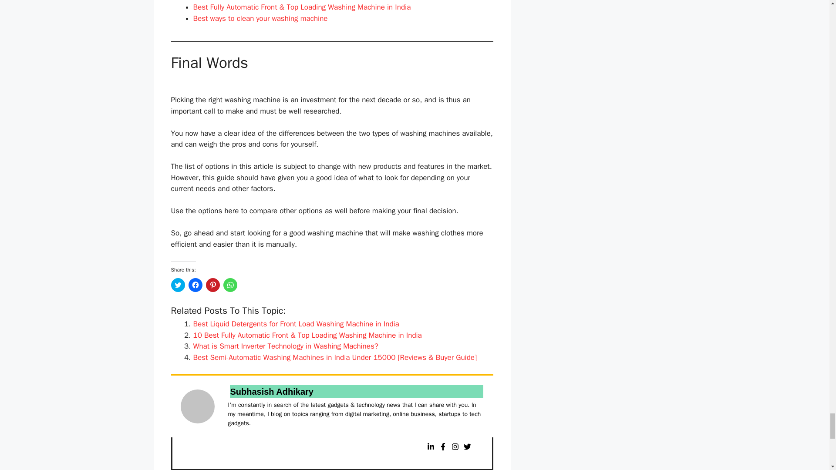 This screenshot has height=470, width=836. I want to click on Click to share on WhatsApp, so click(230, 285).